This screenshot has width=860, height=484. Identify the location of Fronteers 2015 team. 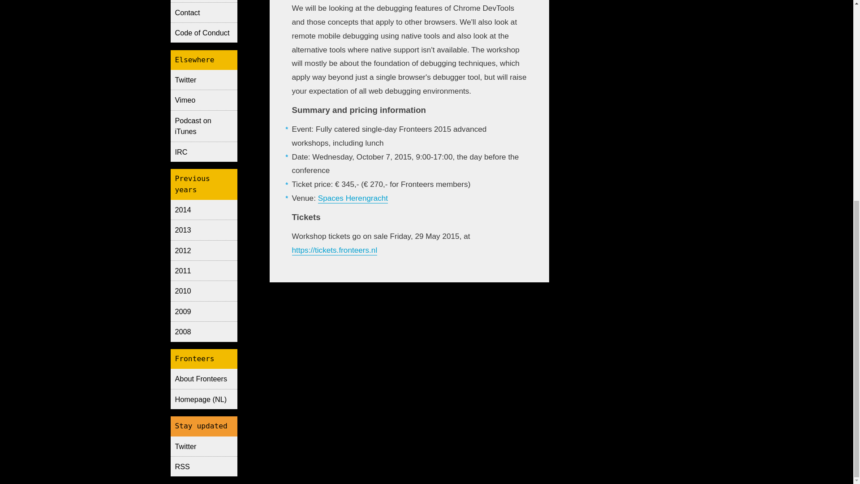
(203, 1).